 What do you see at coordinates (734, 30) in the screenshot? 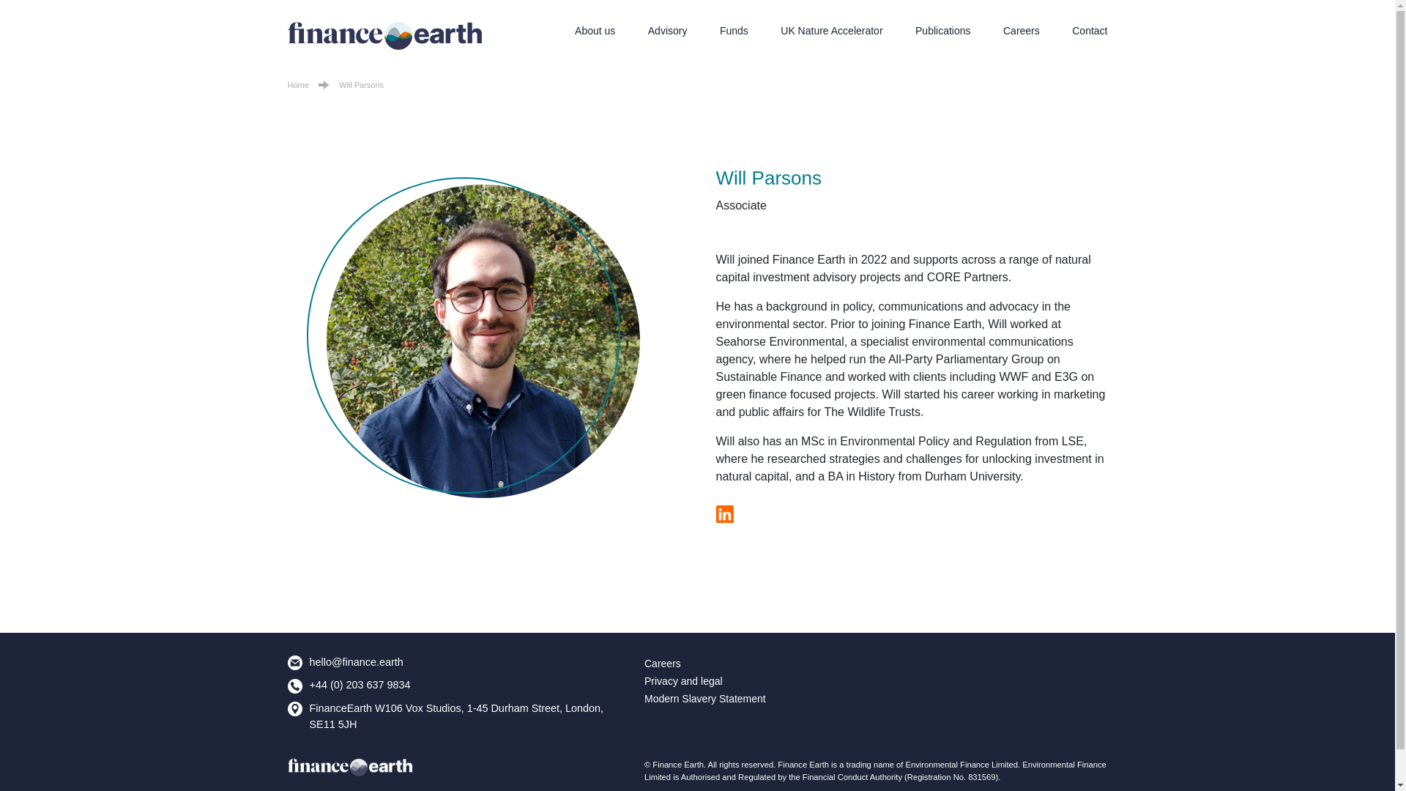
I see `Funds` at bounding box center [734, 30].